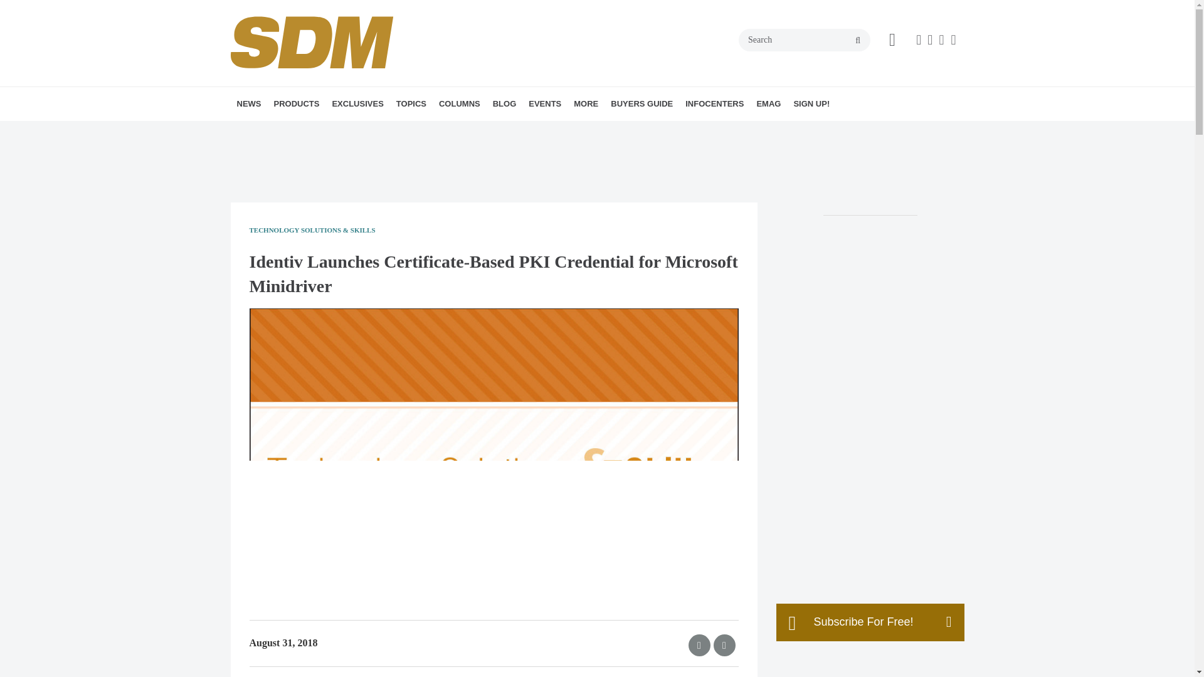 This screenshot has width=1204, height=677. What do you see at coordinates (296, 104) in the screenshot?
I see `PRODUCTS` at bounding box center [296, 104].